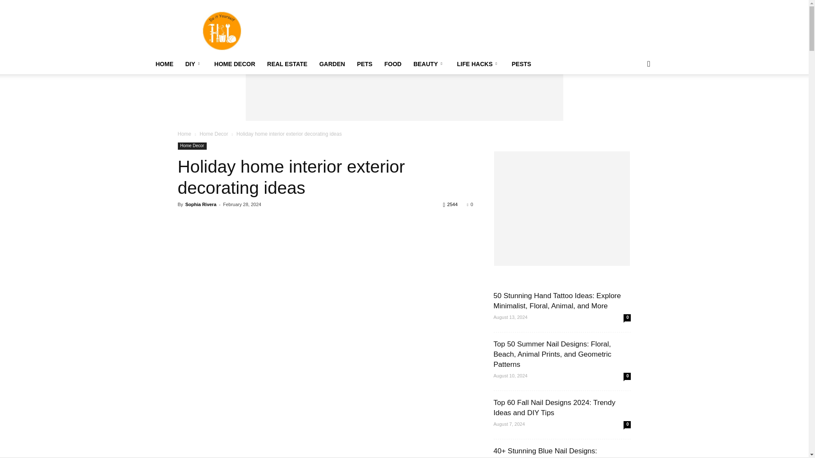  What do you see at coordinates (332, 64) in the screenshot?
I see `GARDEN` at bounding box center [332, 64].